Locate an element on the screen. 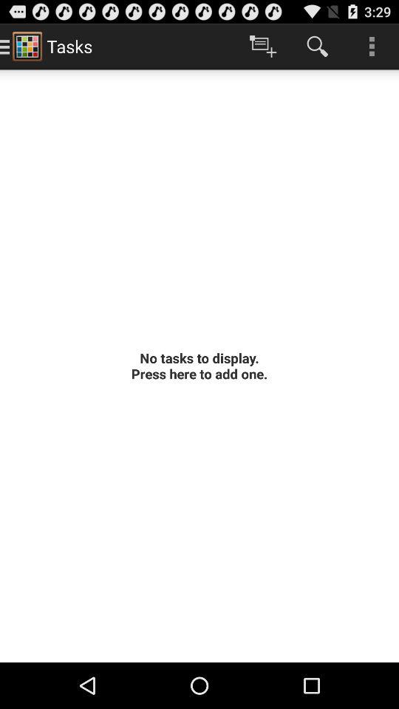 This screenshot has width=399, height=709. tap the item at the top is located at coordinates (263, 46).